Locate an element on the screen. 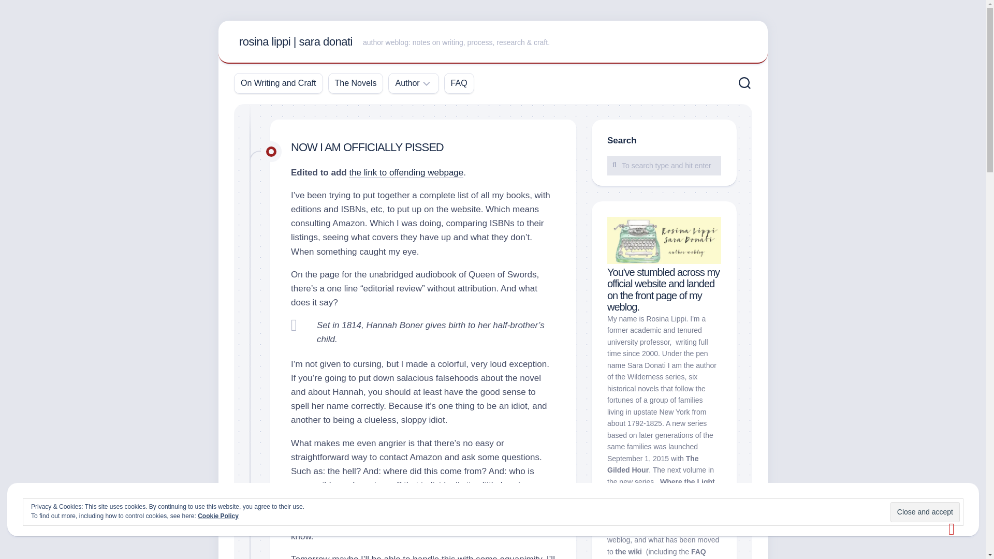 This screenshot has width=994, height=559. On Writing and Craft is located at coordinates (278, 83).